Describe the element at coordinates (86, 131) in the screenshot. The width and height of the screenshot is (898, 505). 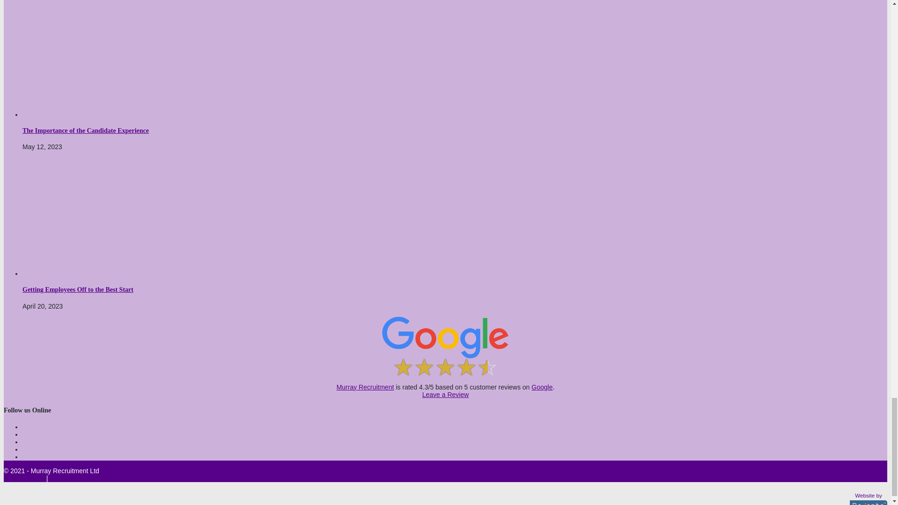
I see `The Importance of the Candidate Experience` at that location.